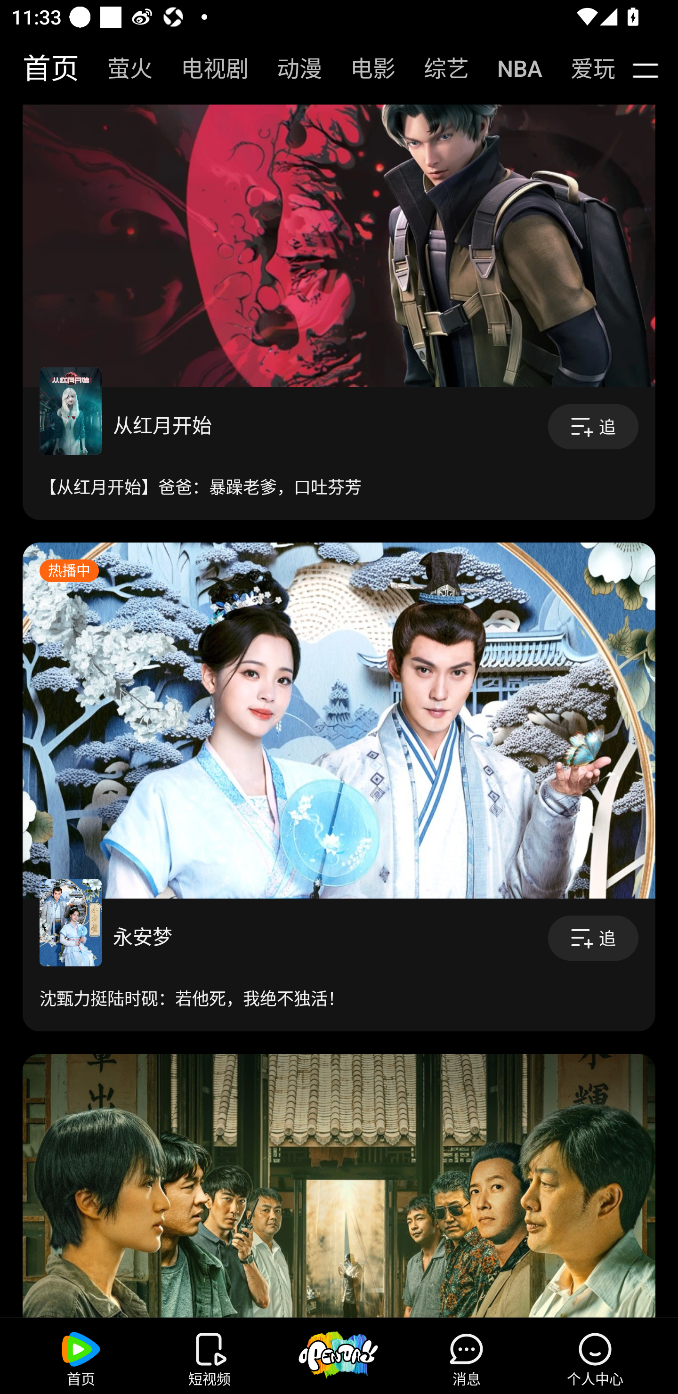 The image size is (678, 1394). I want to click on 动漫, so click(291, 69).